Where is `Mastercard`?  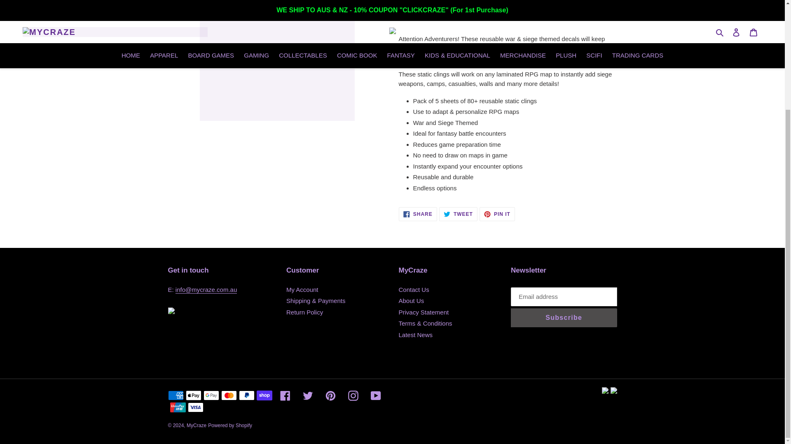 Mastercard is located at coordinates (176, 395).